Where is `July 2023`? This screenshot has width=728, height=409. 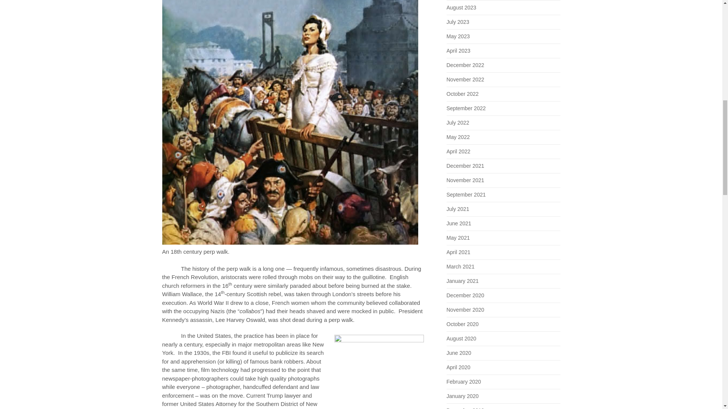
July 2023 is located at coordinates (458, 22).